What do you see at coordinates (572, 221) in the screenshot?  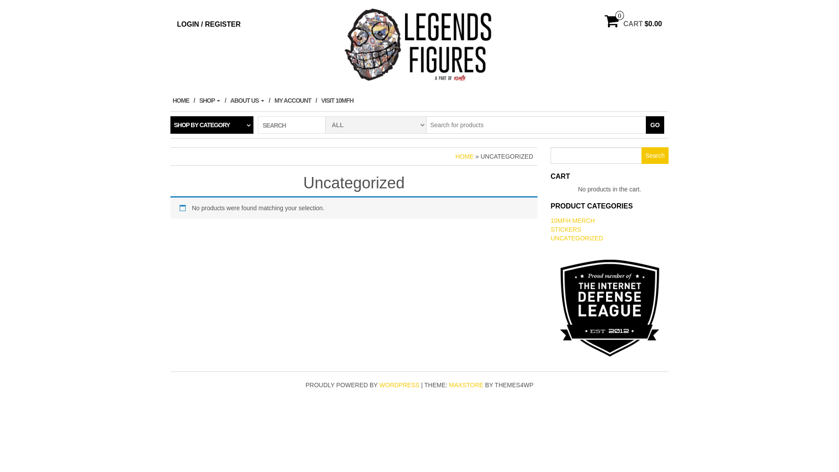 I see `10MFH MERCH` at bounding box center [572, 221].